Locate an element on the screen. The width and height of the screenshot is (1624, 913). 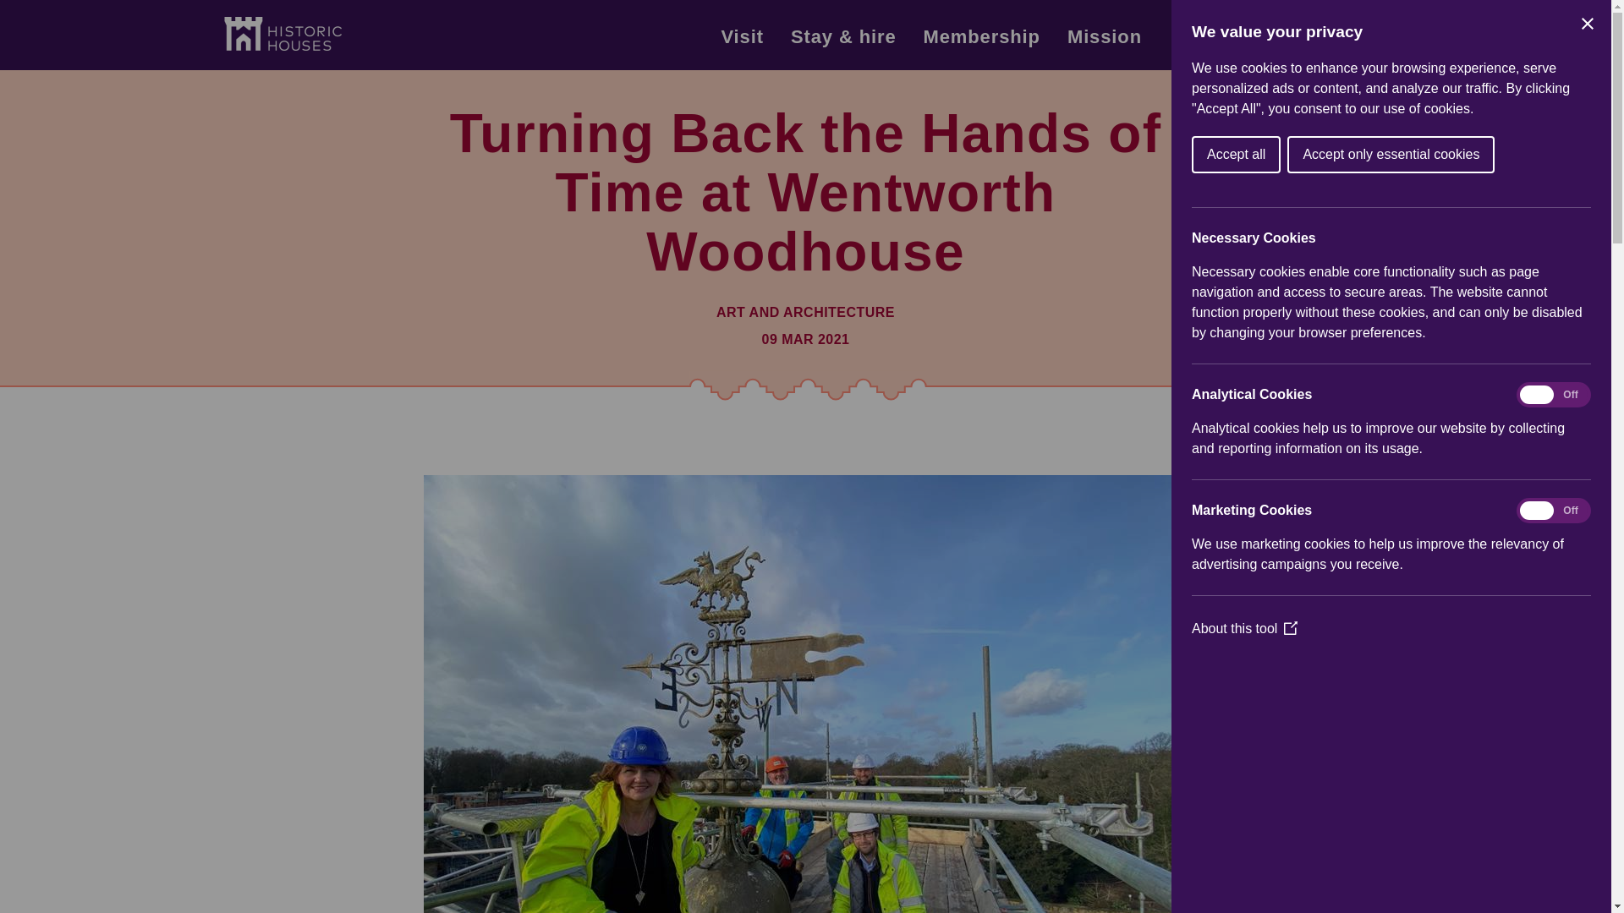
Mission is located at coordinates (1104, 44).